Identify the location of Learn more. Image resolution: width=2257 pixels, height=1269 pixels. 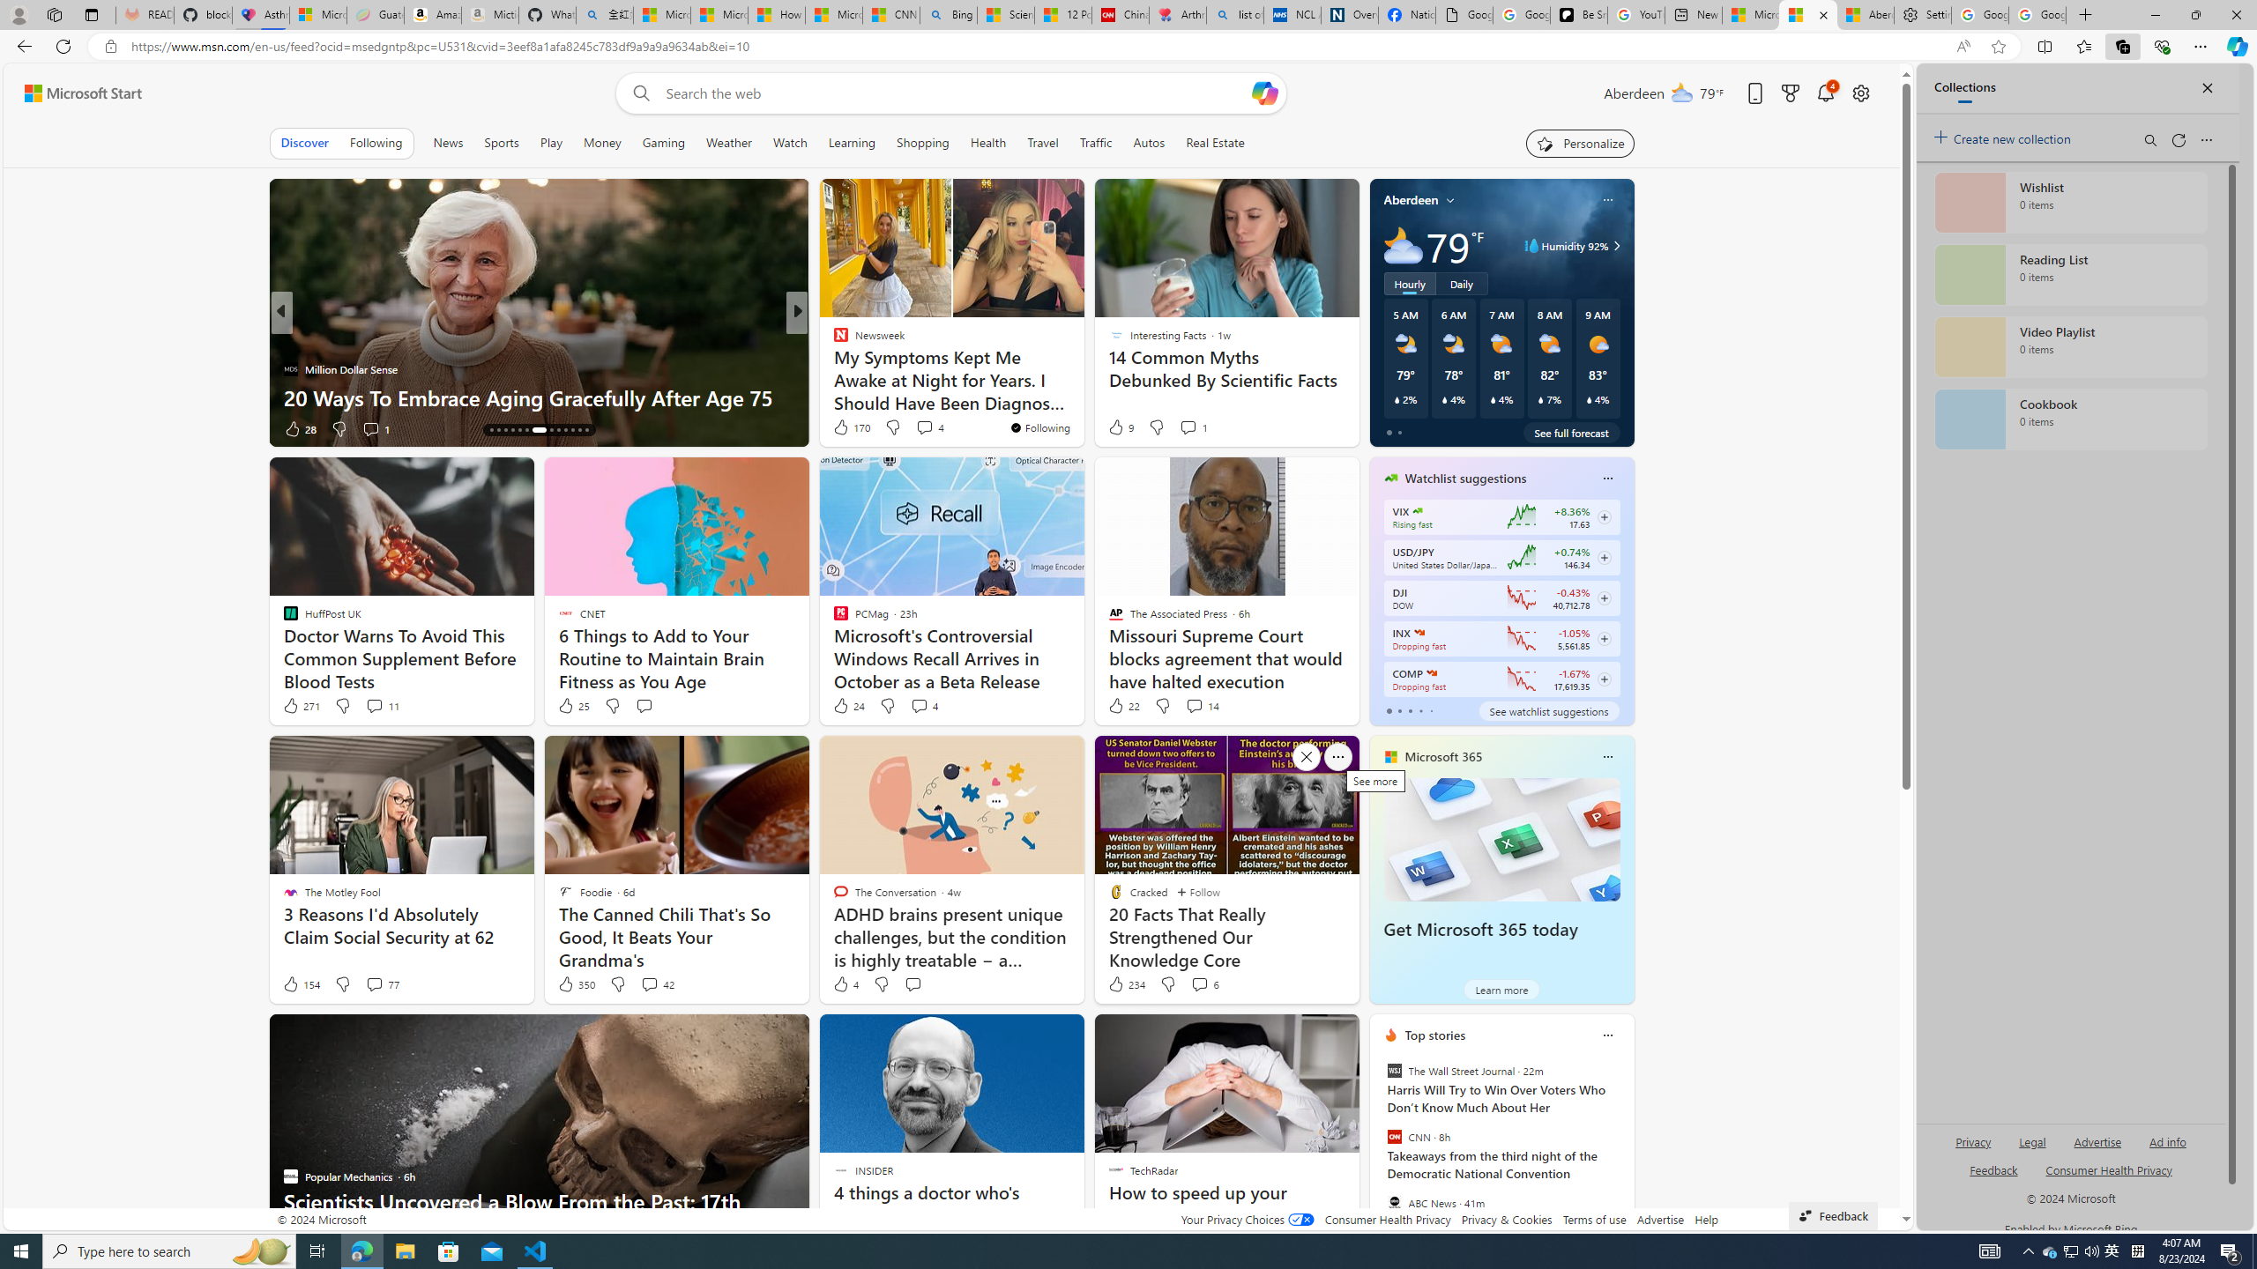
(1501, 989).